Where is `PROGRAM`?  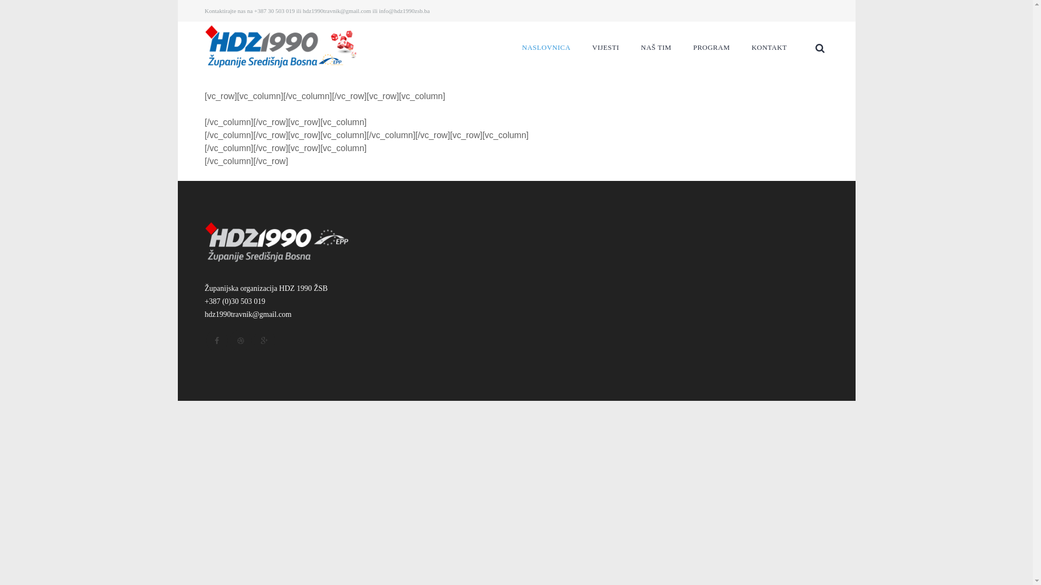
PROGRAM is located at coordinates (711, 48).